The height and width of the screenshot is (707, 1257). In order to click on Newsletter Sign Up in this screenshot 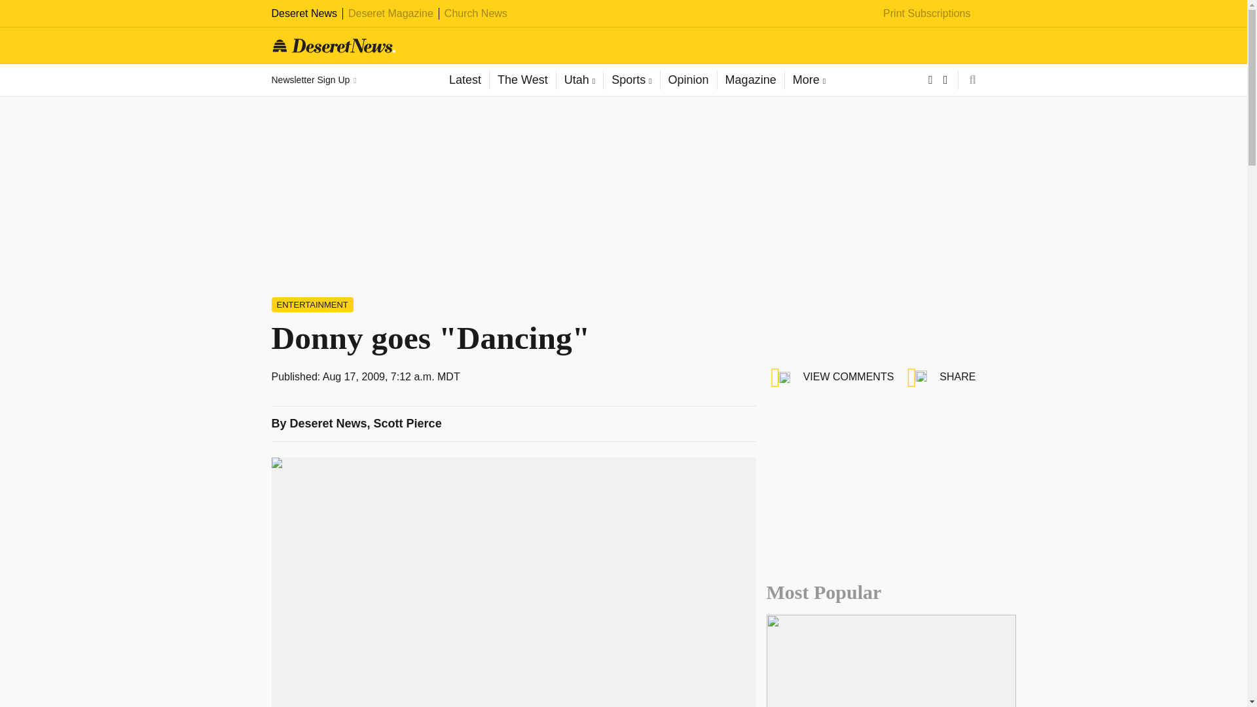, I will do `click(313, 80)`.